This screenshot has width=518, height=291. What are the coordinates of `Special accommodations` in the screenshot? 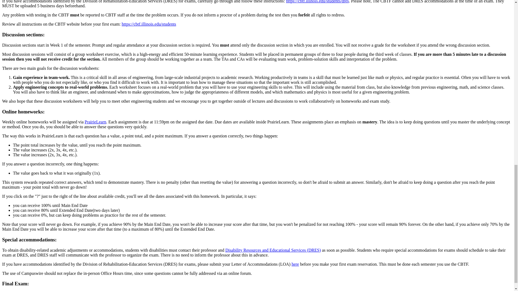 It's located at (28, 240).